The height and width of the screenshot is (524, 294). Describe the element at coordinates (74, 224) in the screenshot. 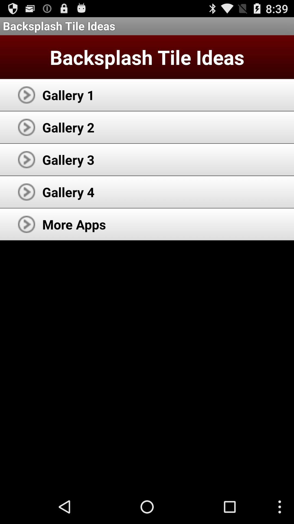

I see `press the more apps app` at that location.